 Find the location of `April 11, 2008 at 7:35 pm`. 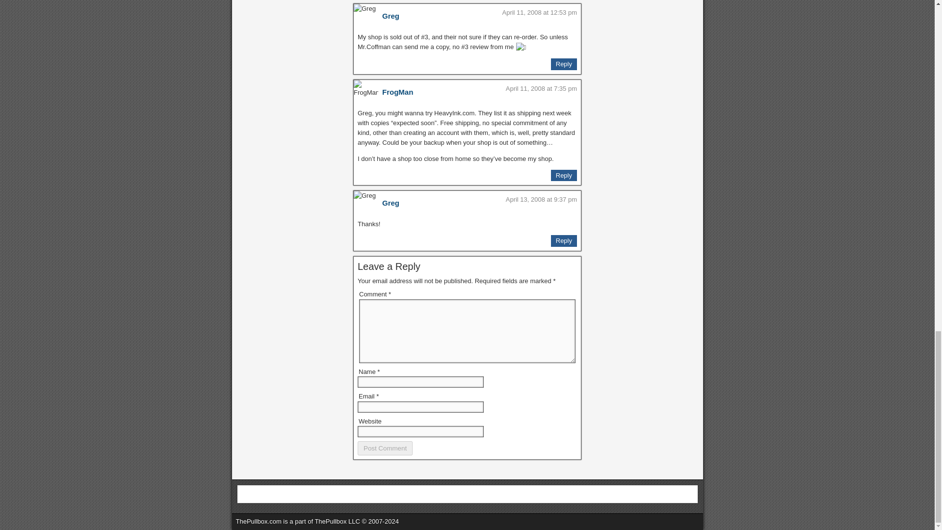

April 11, 2008 at 7:35 pm is located at coordinates (541, 88).